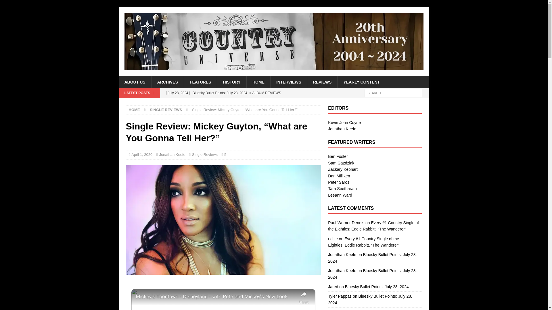 The height and width of the screenshot is (310, 552). Describe the element at coordinates (167, 82) in the screenshot. I see `ARCHIVES` at that location.